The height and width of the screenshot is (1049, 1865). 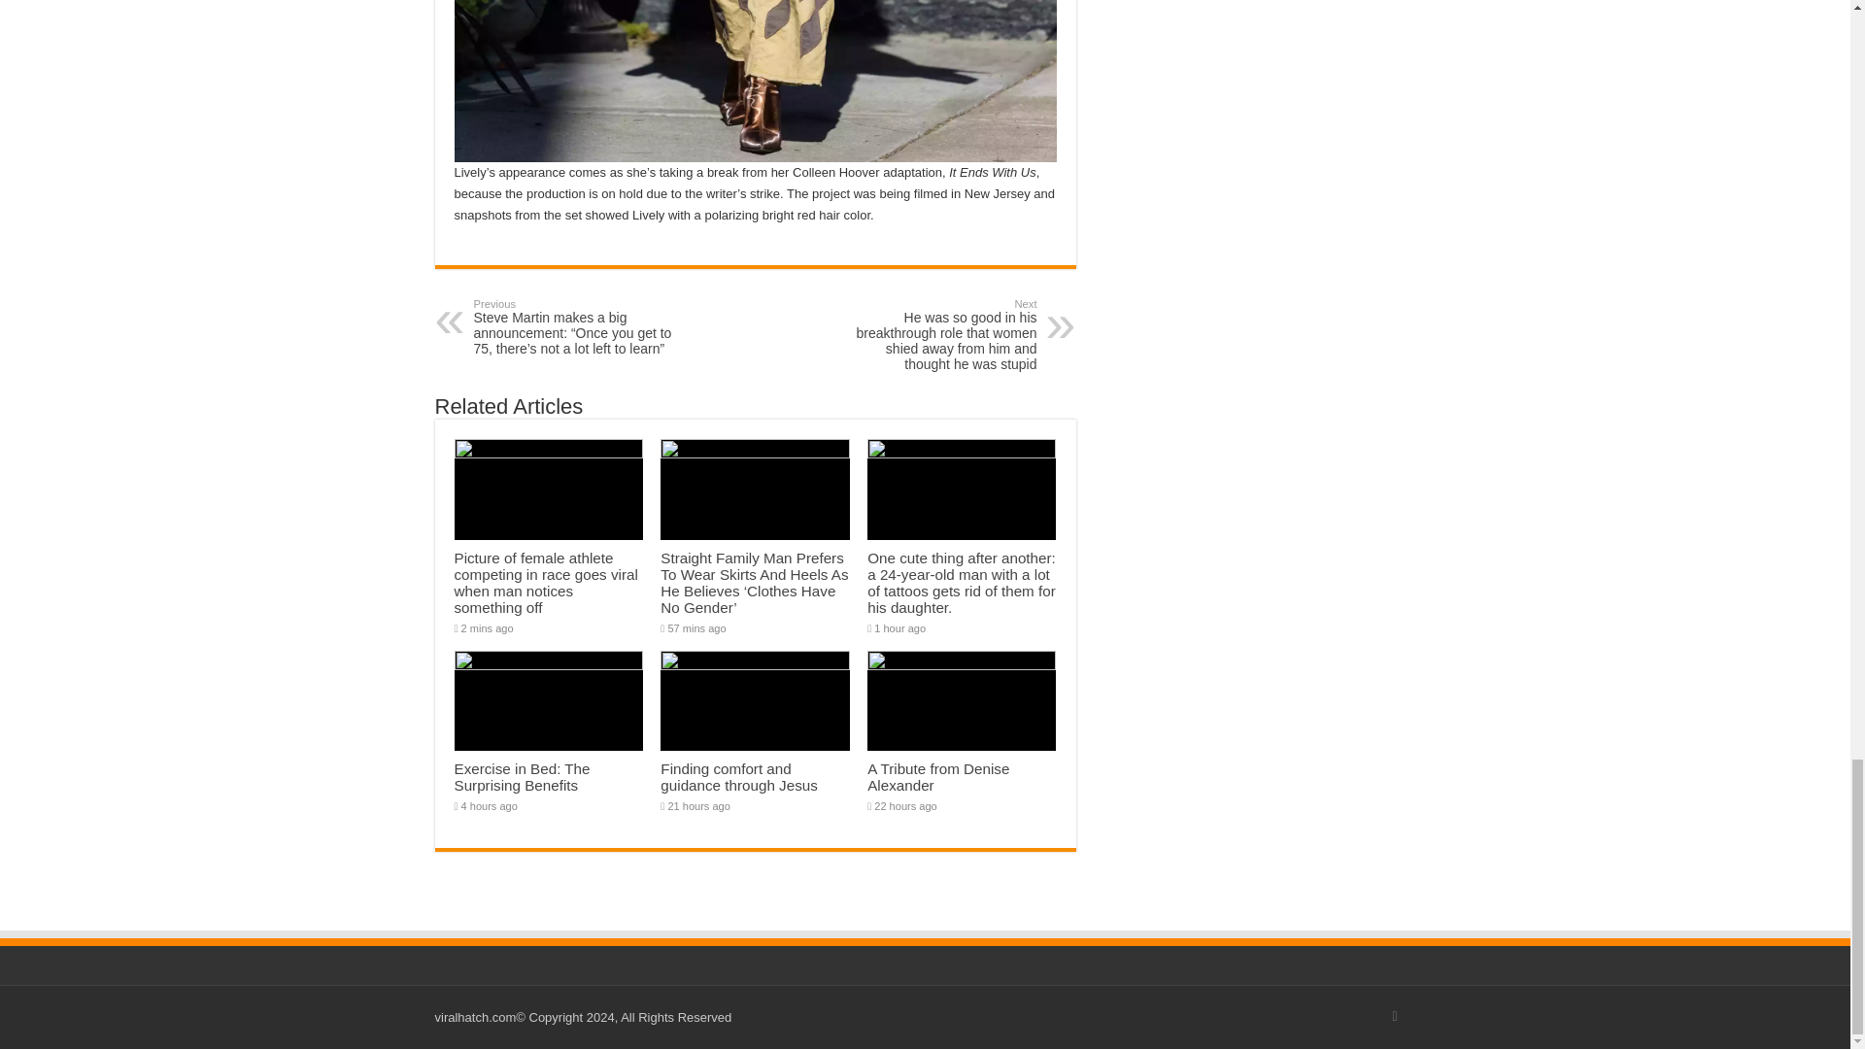 I want to click on A Tribute from Denise Alexander, so click(x=937, y=777).